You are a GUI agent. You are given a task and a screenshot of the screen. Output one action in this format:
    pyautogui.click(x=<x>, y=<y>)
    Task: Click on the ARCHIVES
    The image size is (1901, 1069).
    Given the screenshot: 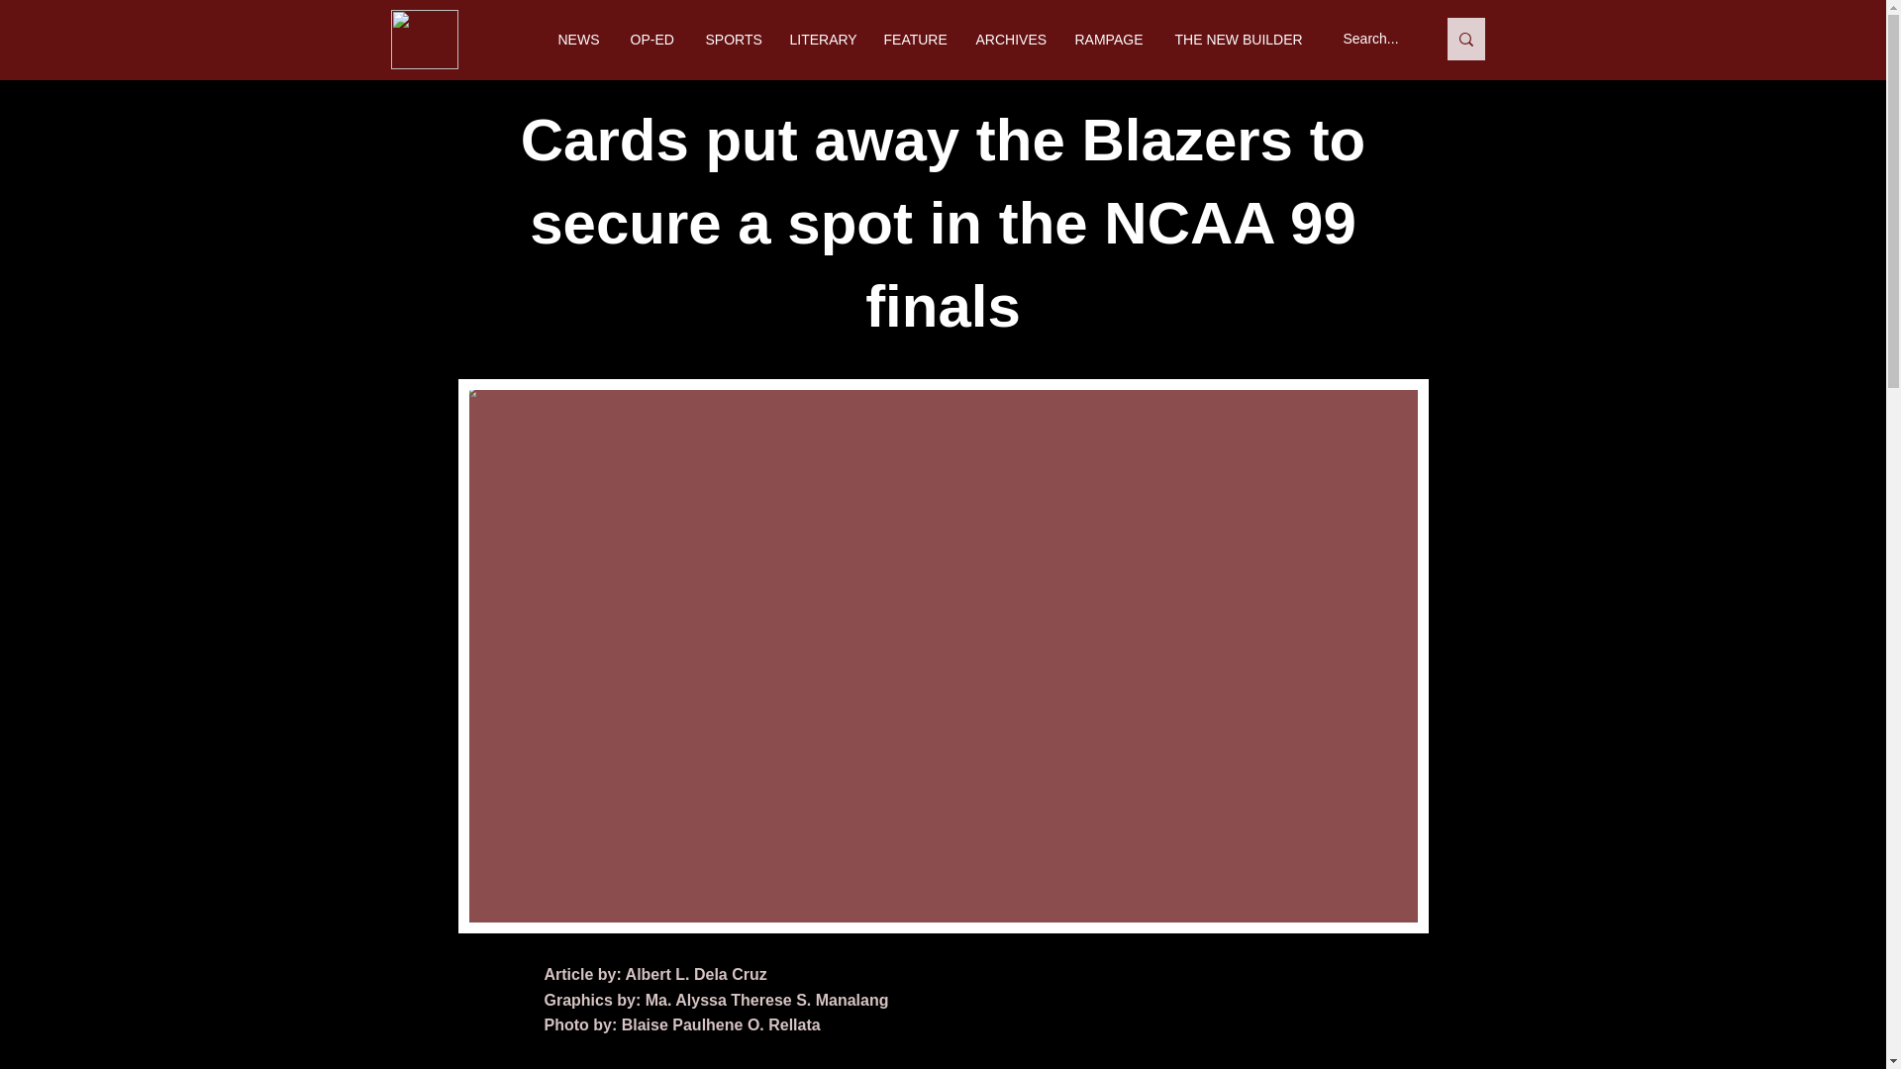 What is the action you would take?
    pyautogui.click(x=1009, y=40)
    